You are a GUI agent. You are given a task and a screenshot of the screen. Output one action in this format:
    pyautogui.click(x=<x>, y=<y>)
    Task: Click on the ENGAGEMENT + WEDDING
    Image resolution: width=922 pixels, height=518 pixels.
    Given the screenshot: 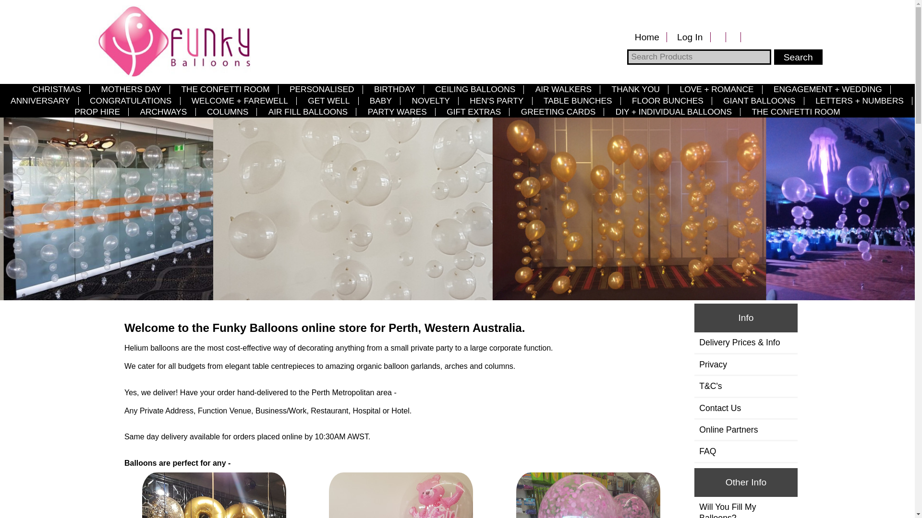 What is the action you would take?
    pyautogui.click(x=828, y=89)
    